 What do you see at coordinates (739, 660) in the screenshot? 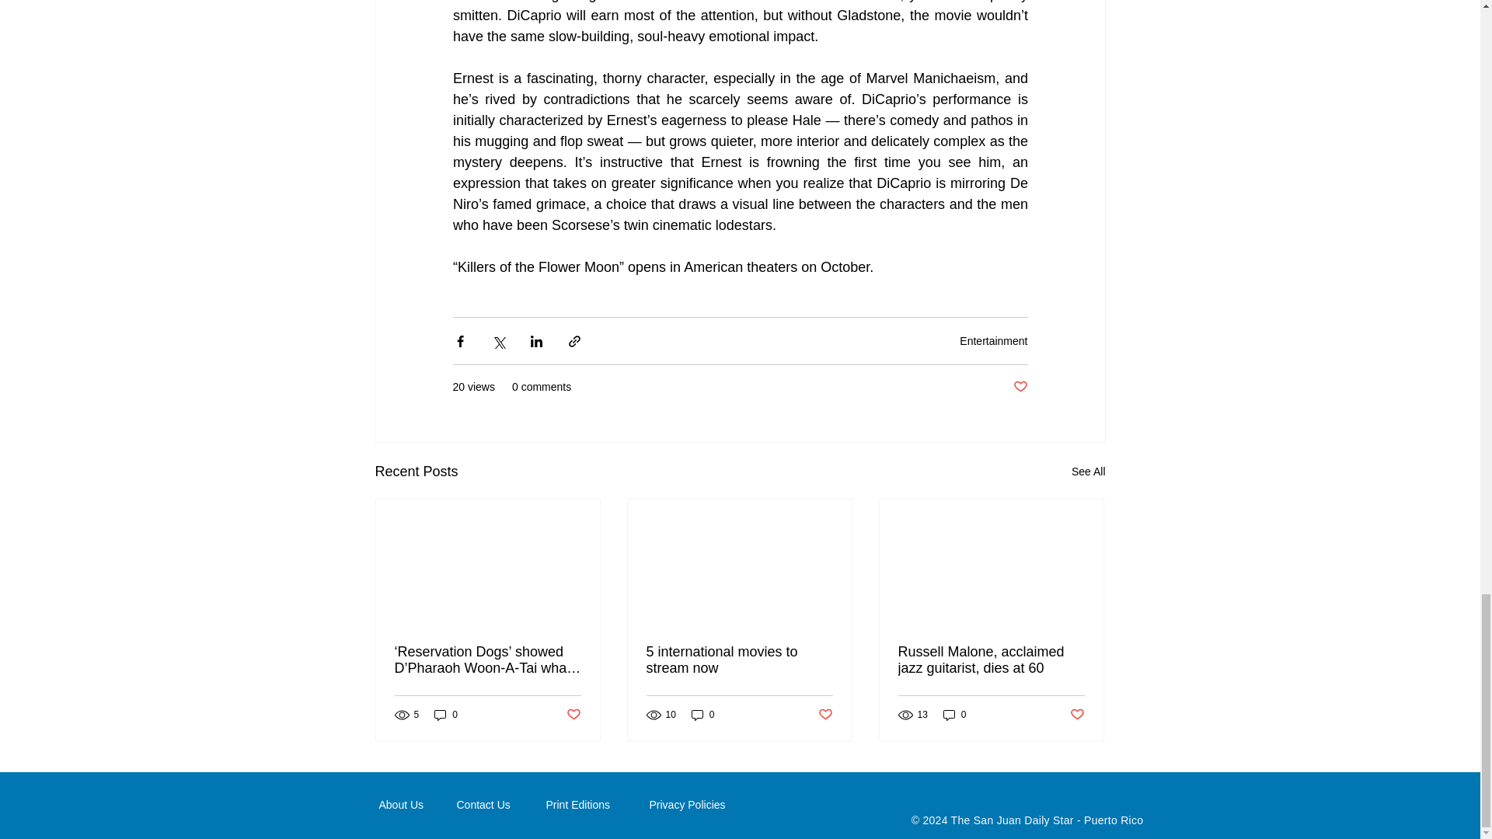
I see `5 international movies to stream now` at bounding box center [739, 660].